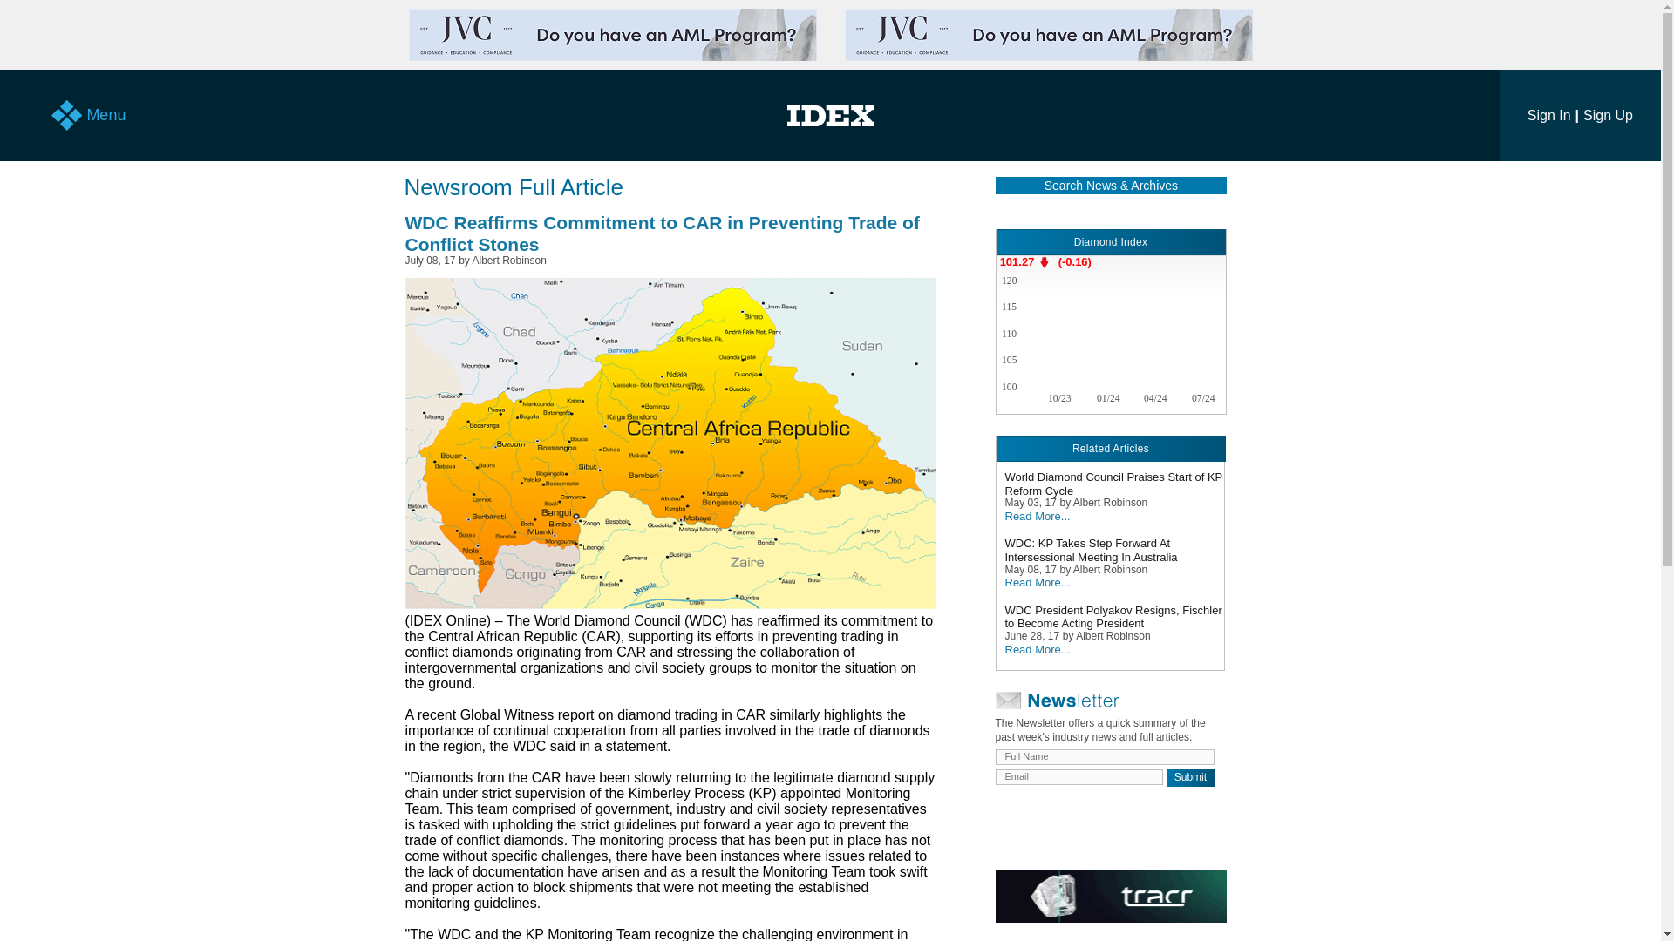 The height and width of the screenshot is (941, 1674). What do you see at coordinates (1111, 242) in the screenshot?
I see `Diamond Index` at bounding box center [1111, 242].